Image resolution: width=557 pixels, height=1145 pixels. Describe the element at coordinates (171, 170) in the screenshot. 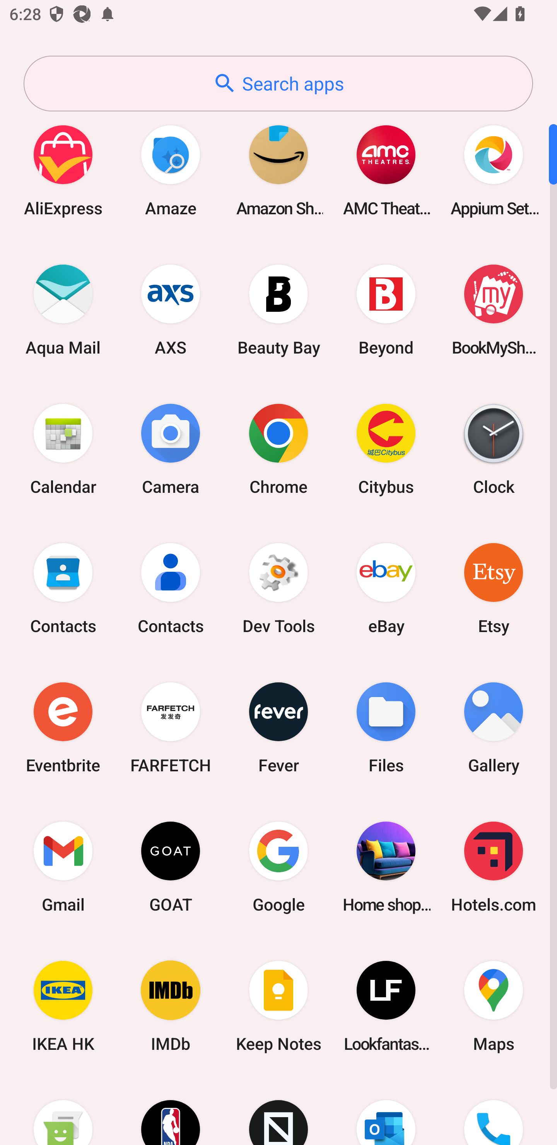

I see `Amaze` at that location.